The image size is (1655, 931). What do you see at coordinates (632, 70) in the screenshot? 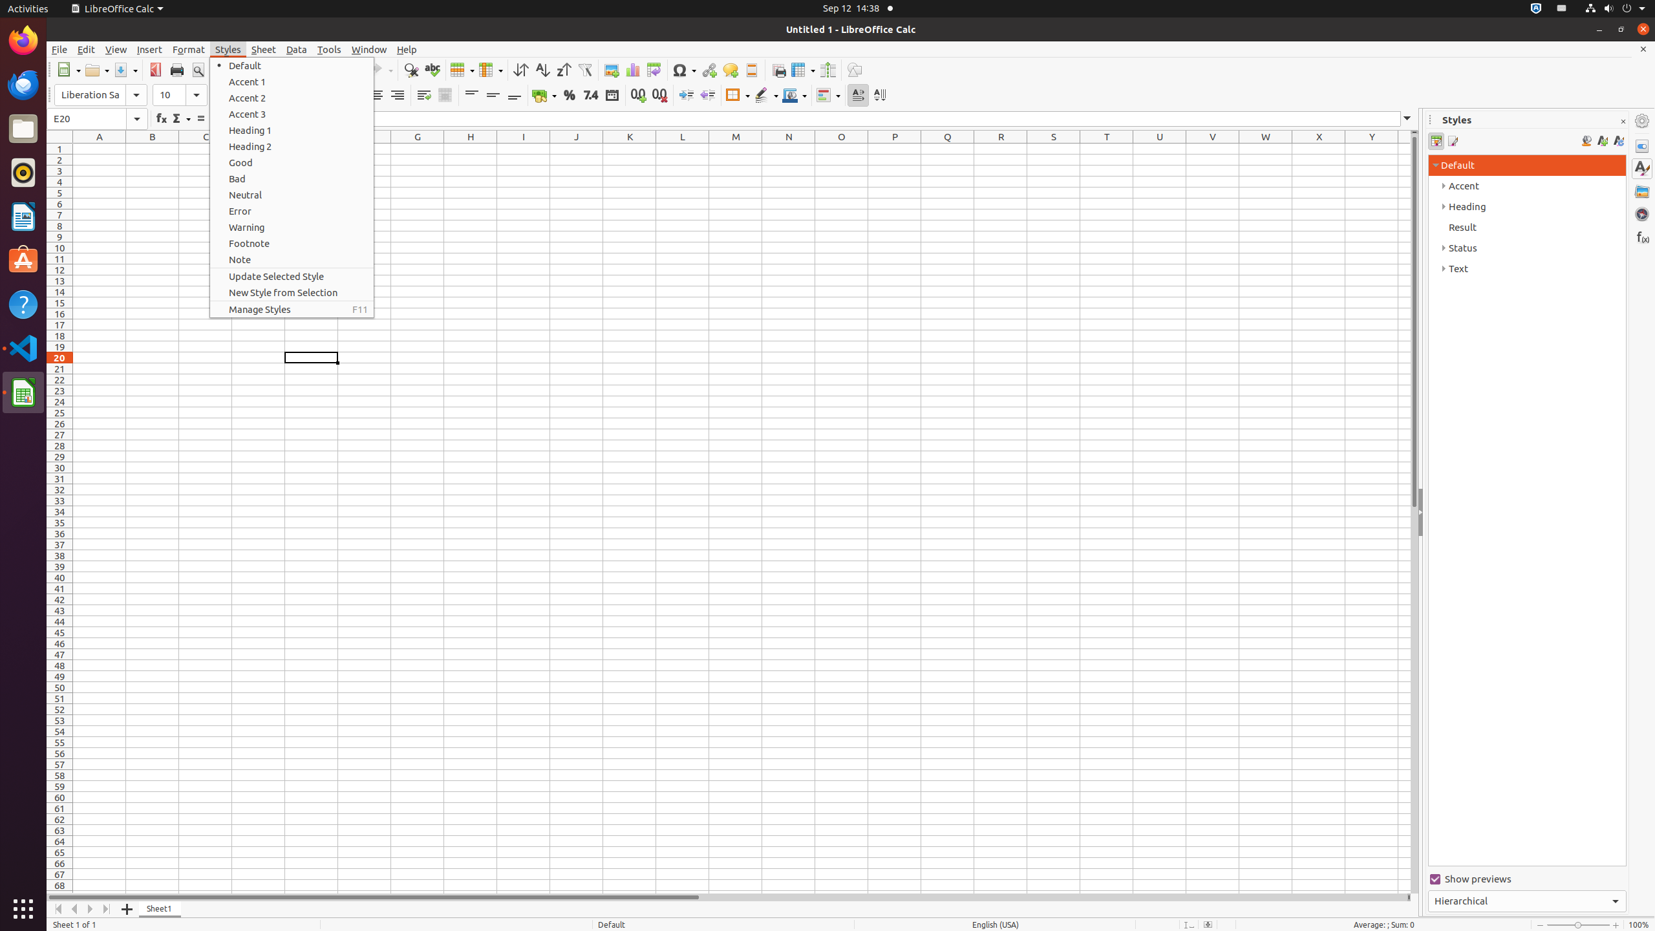
I see `Chart` at bounding box center [632, 70].